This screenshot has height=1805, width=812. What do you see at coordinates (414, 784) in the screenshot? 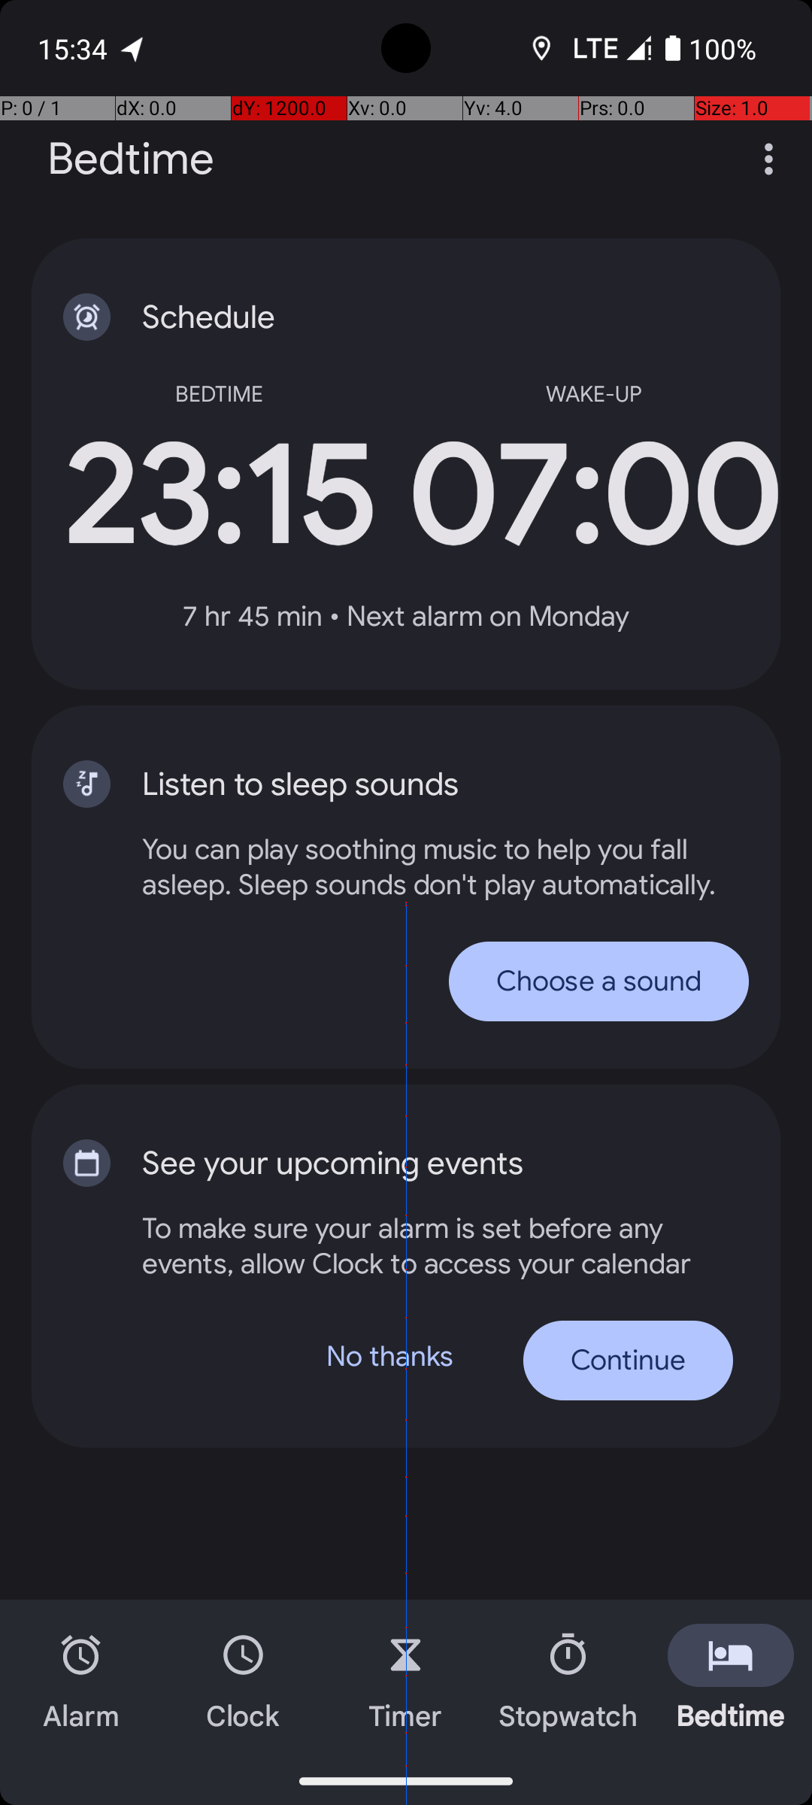
I see `Listen to sleep sounds` at bounding box center [414, 784].